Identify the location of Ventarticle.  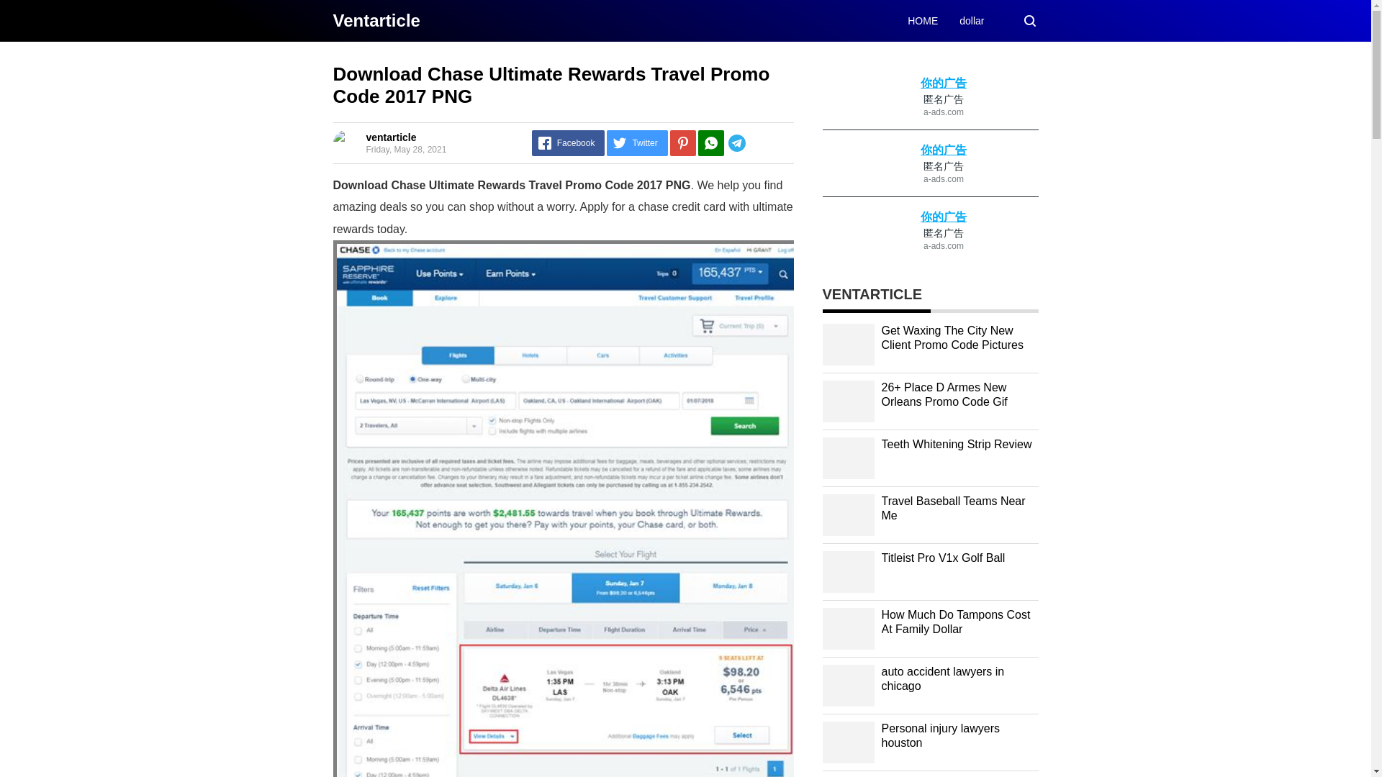
(376, 20).